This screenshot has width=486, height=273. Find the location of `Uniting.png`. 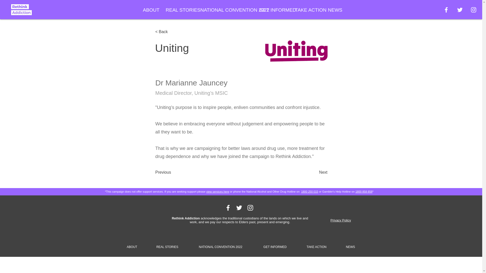

Uniting.png is located at coordinates (296, 51).